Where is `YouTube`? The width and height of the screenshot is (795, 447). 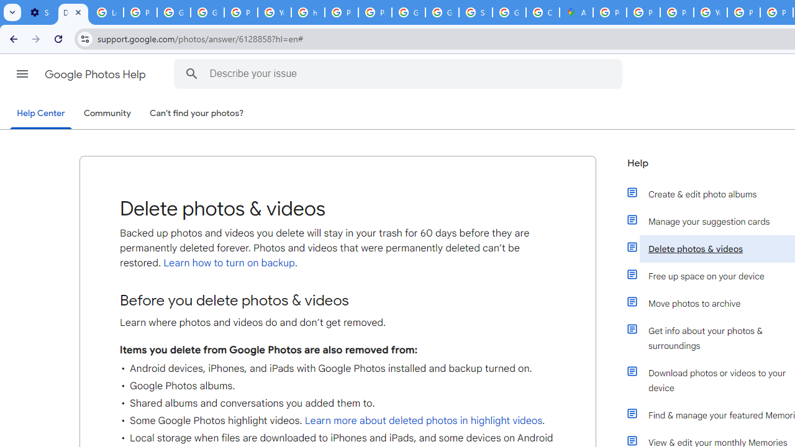
YouTube is located at coordinates (274, 12).